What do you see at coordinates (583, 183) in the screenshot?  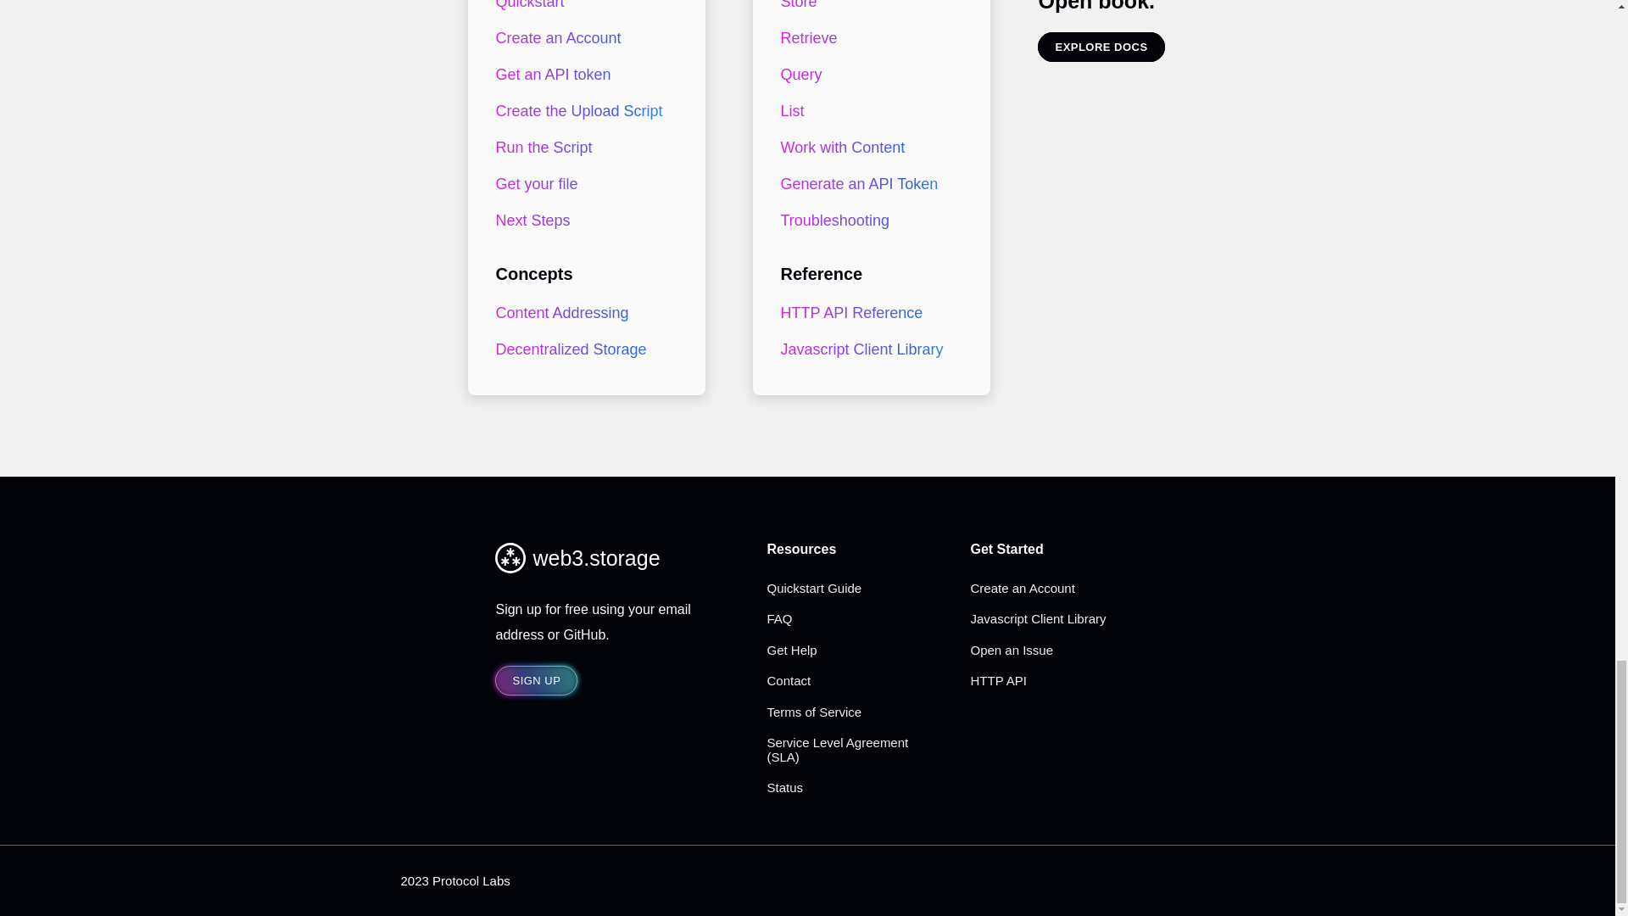 I see `Get your file` at bounding box center [583, 183].